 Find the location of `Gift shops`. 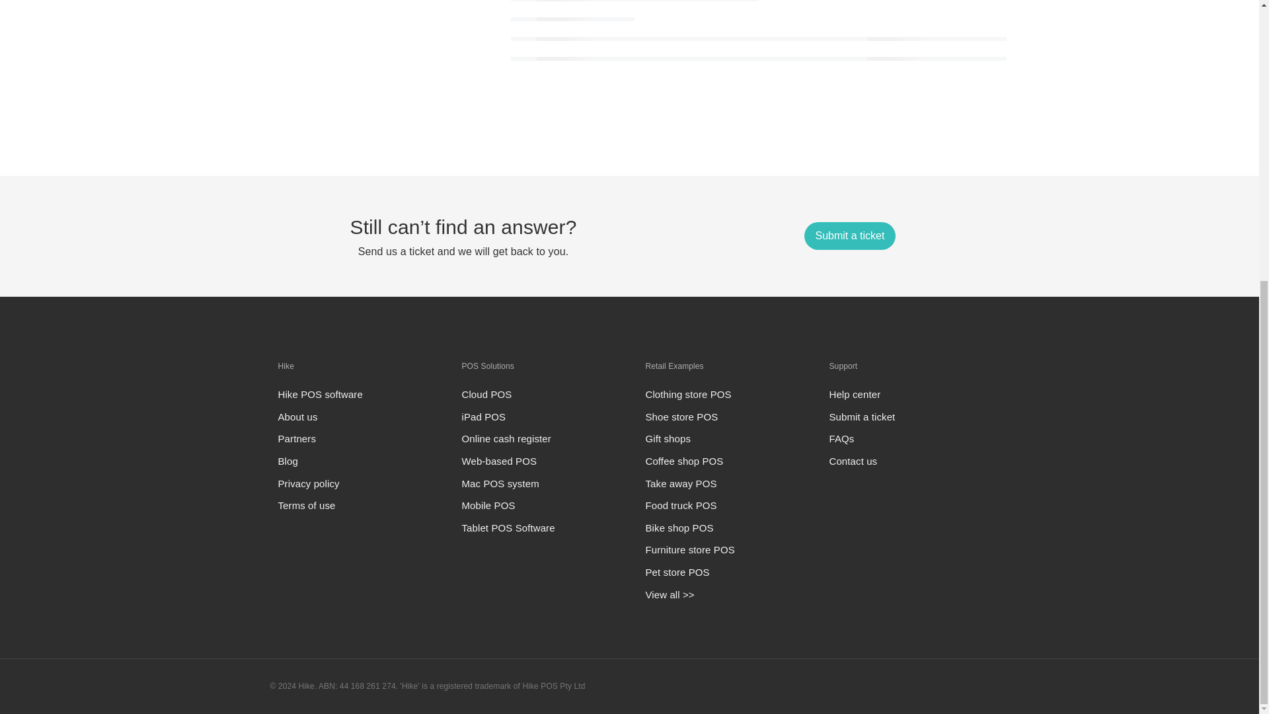

Gift shops is located at coordinates (668, 438).